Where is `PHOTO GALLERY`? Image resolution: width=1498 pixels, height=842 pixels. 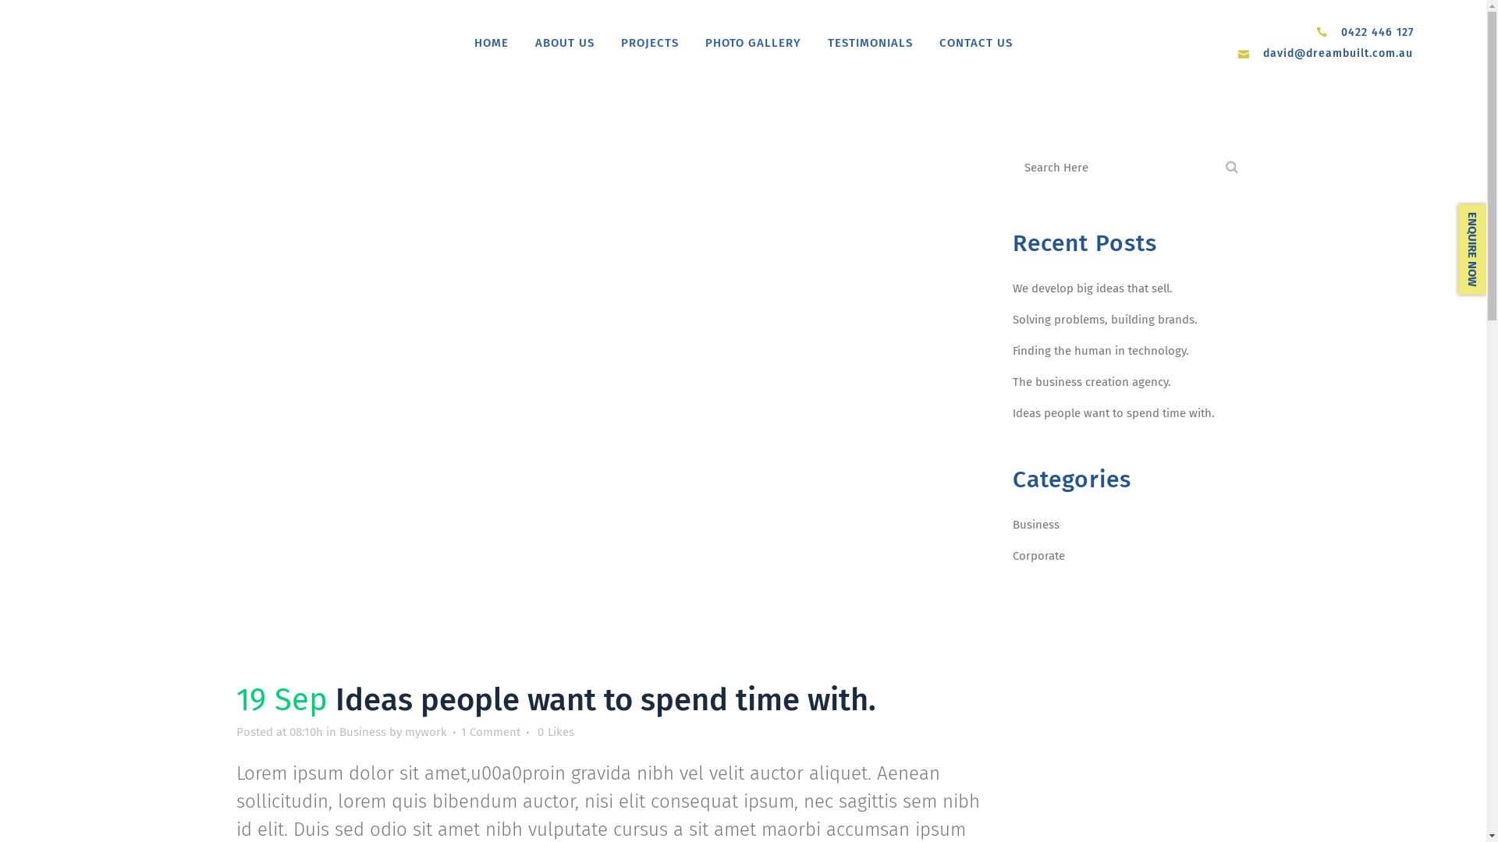 PHOTO GALLERY is located at coordinates (752, 43).